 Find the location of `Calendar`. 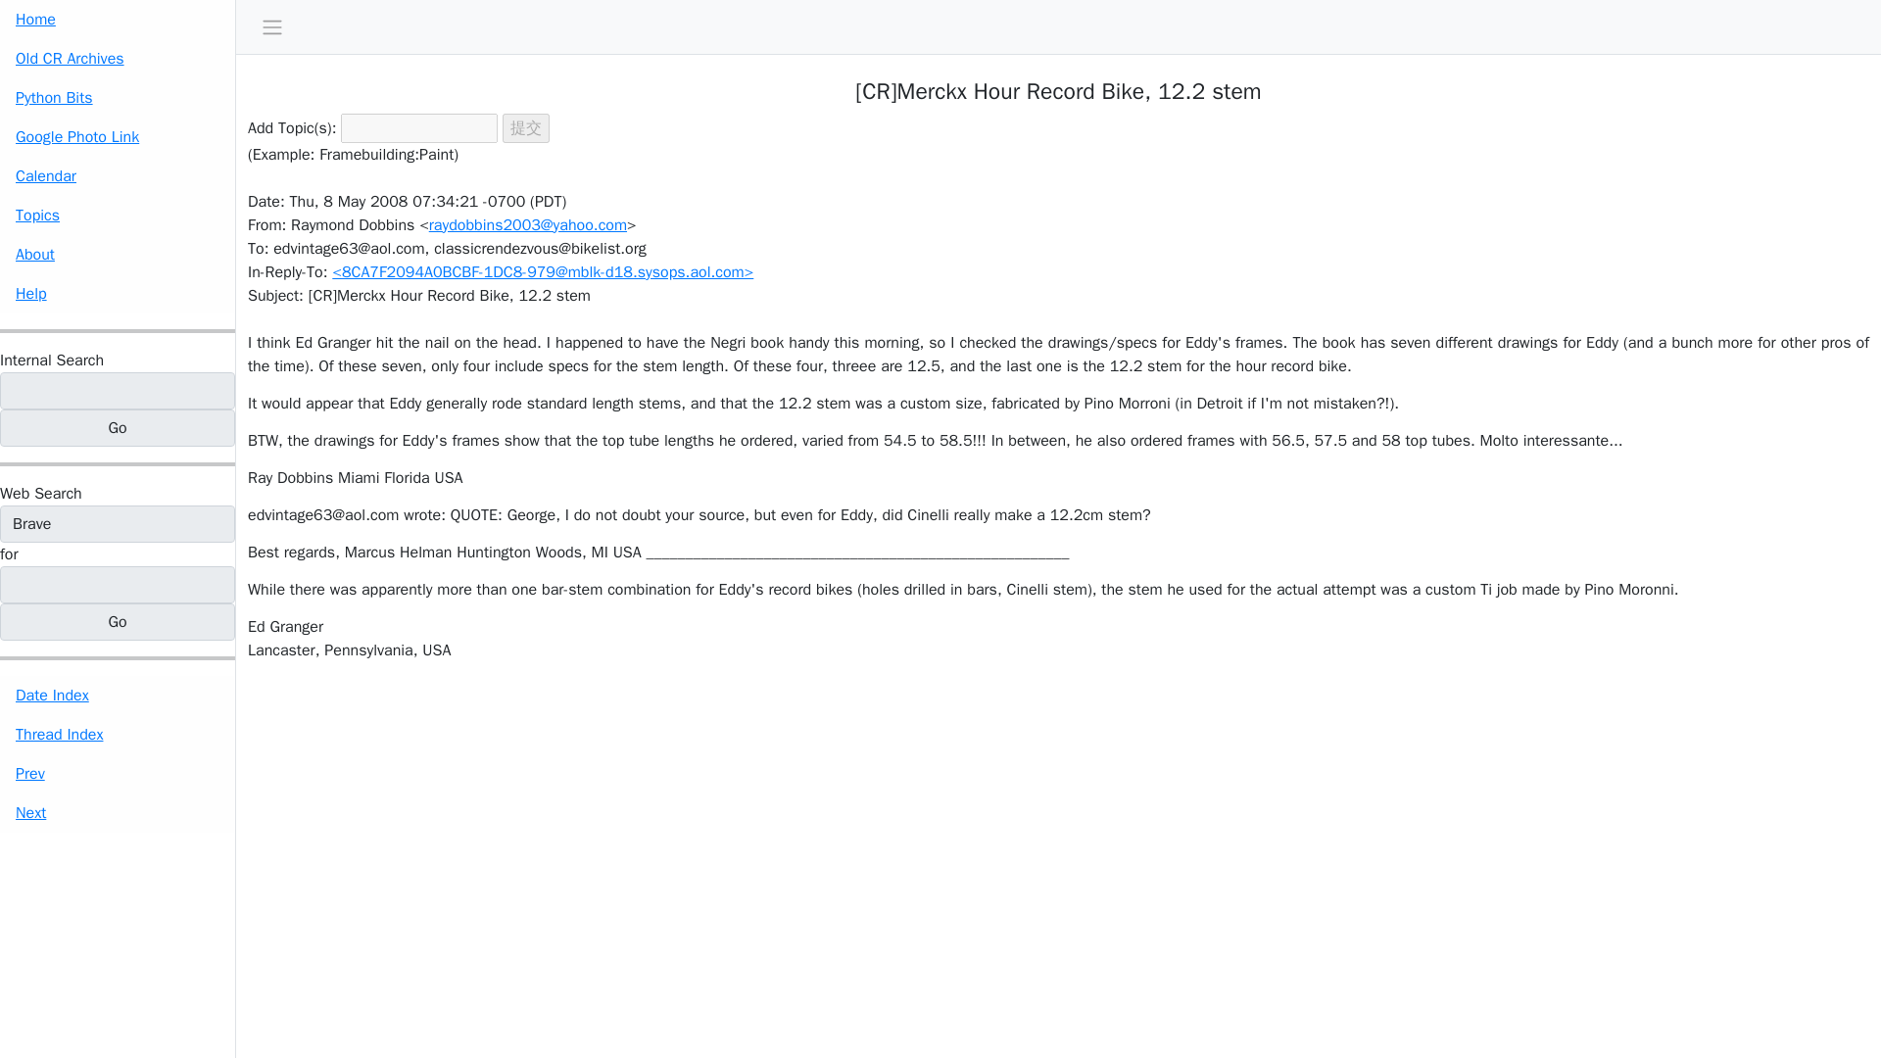

Calendar is located at coordinates (118, 175).